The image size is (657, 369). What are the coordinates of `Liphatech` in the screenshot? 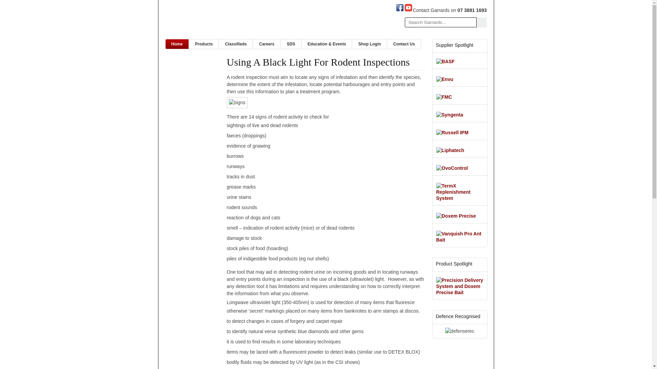 It's located at (450, 148).